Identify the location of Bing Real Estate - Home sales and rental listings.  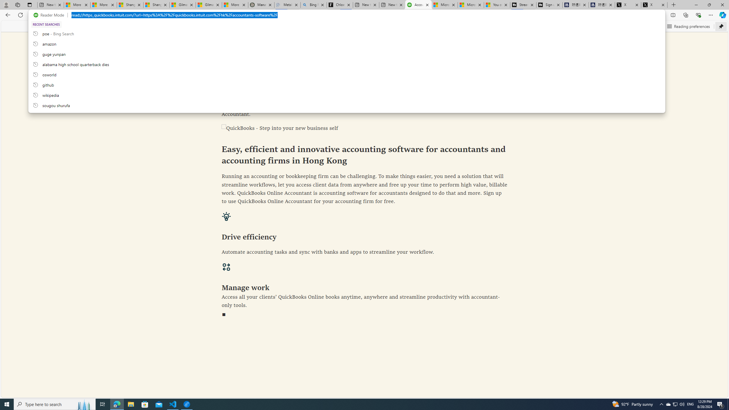
(314, 5).